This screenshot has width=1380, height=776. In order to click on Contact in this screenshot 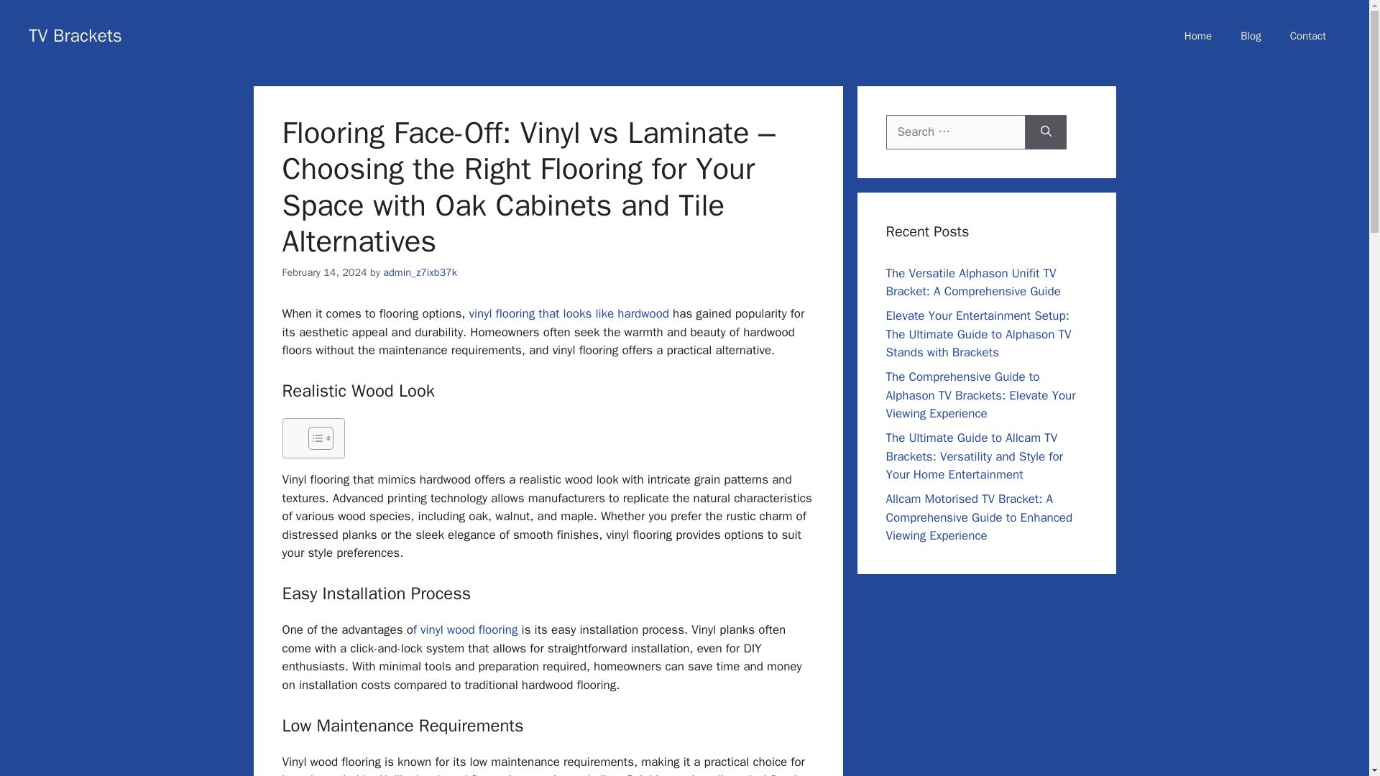, I will do `click(1307, 36)`.